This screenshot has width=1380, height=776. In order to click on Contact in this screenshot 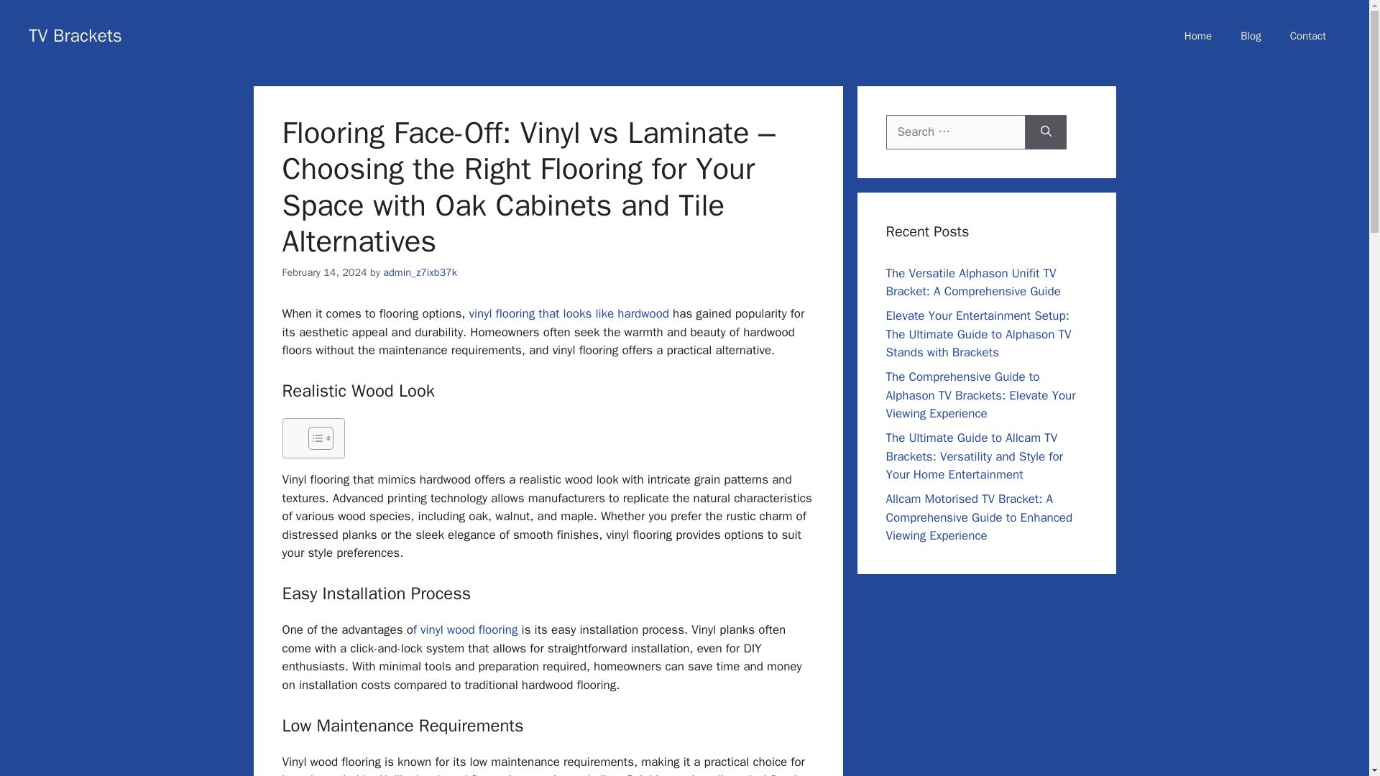, I will do `click(1307, 36)`.